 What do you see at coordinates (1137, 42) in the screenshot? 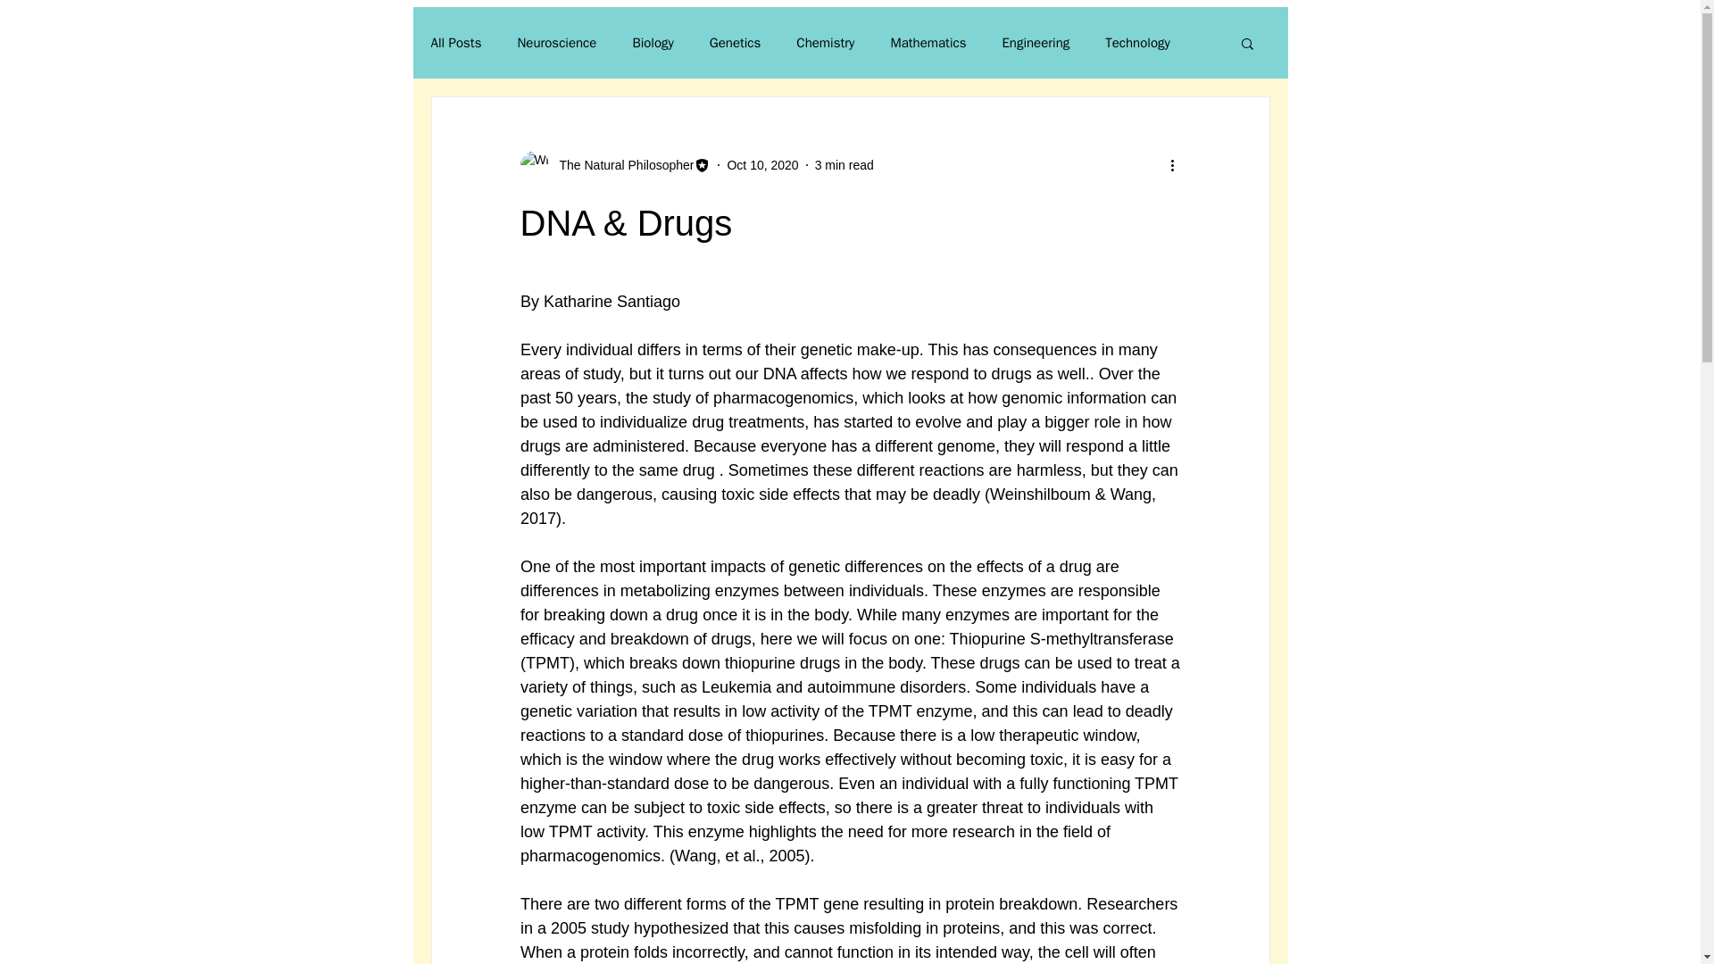
I see `Technology` at bounding box center [1137, 42].